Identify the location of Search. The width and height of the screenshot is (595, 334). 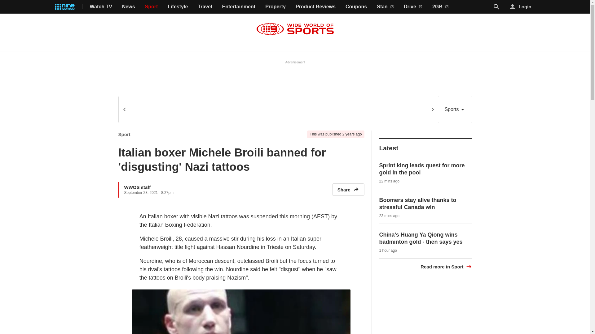
(496, 7).